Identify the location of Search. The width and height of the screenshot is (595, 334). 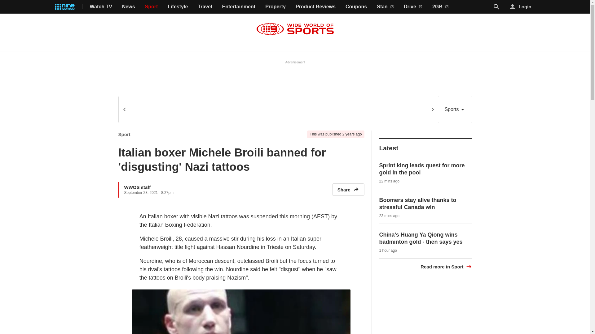
(496, 7).